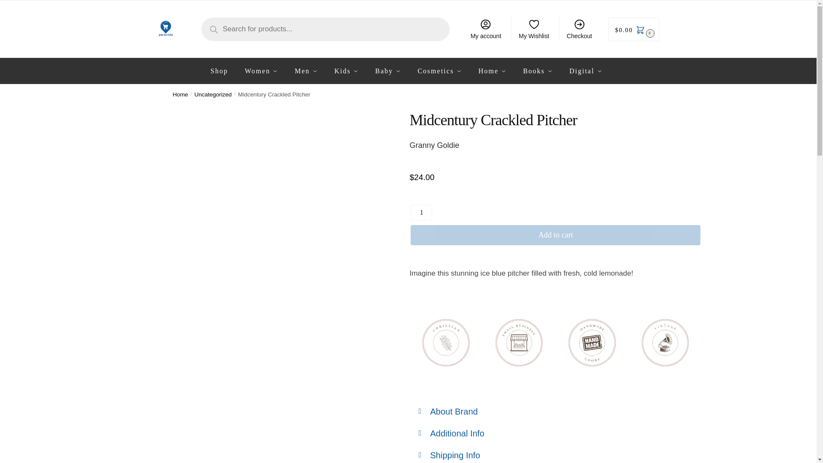 Image resolution: width=823 pixels, height=463 pixels. What do you see at coordinates (579, 28) in the screenshot?
I see `Checkout` at bounding box center [579, 28].